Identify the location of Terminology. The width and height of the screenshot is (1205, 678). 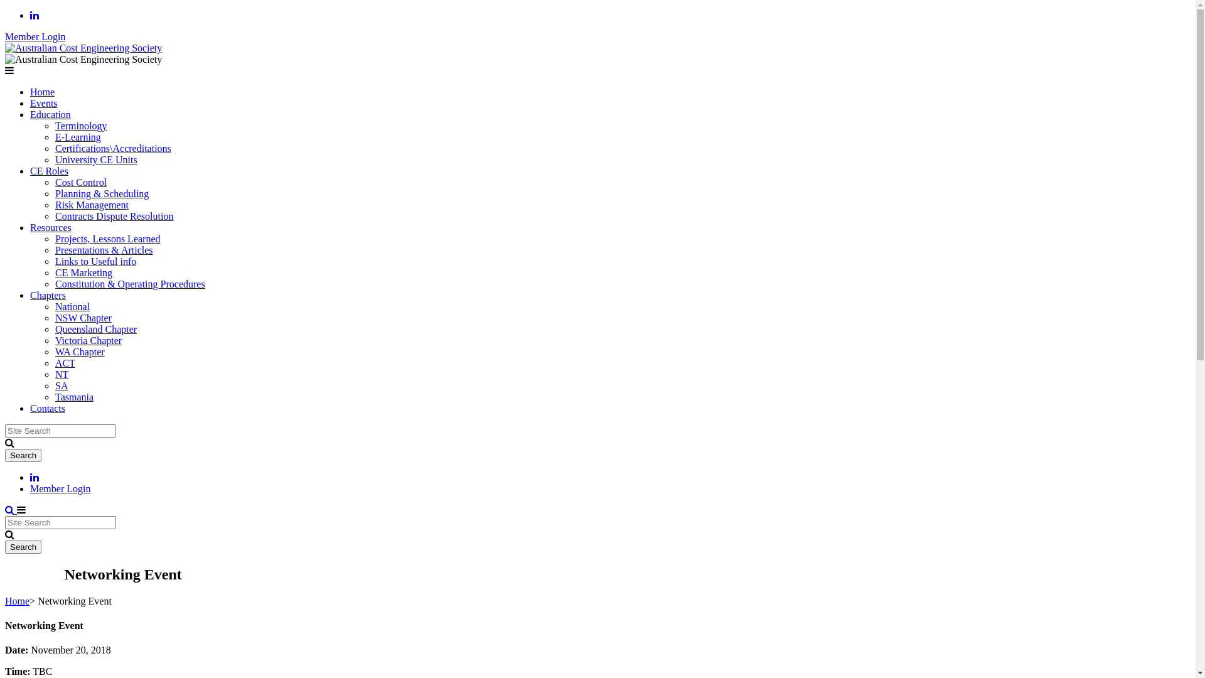
(81, 126).